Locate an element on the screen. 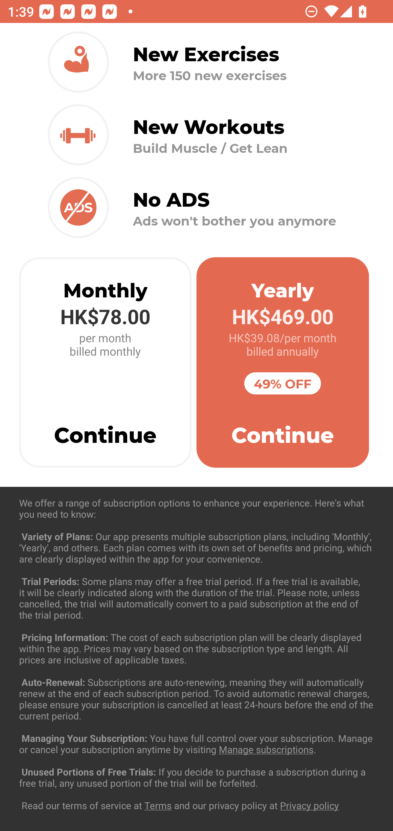  Exercise Chest 37 exercises is located at coordinates (196, 548).